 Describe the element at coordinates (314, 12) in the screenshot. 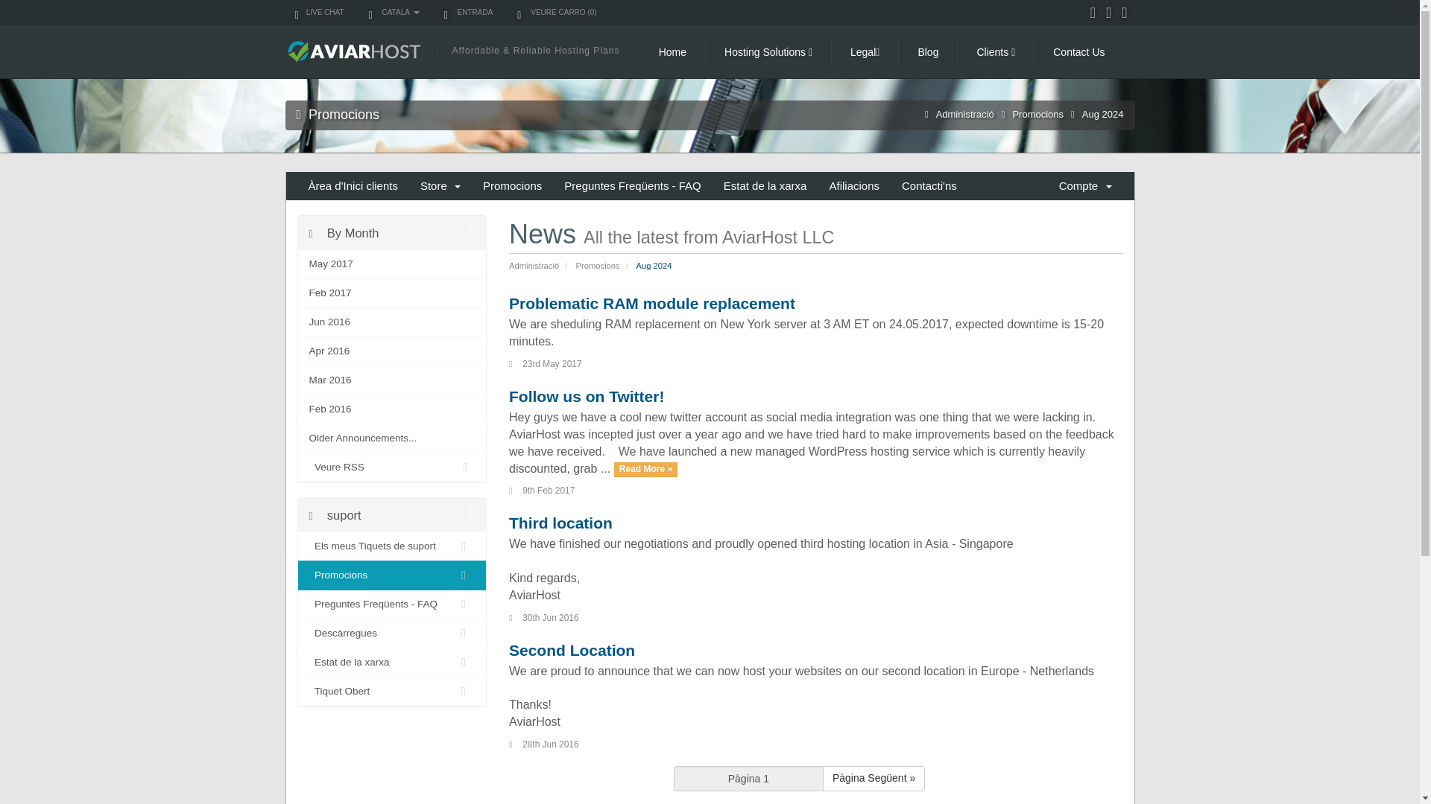

I see `LIVE CHAT` at that location.